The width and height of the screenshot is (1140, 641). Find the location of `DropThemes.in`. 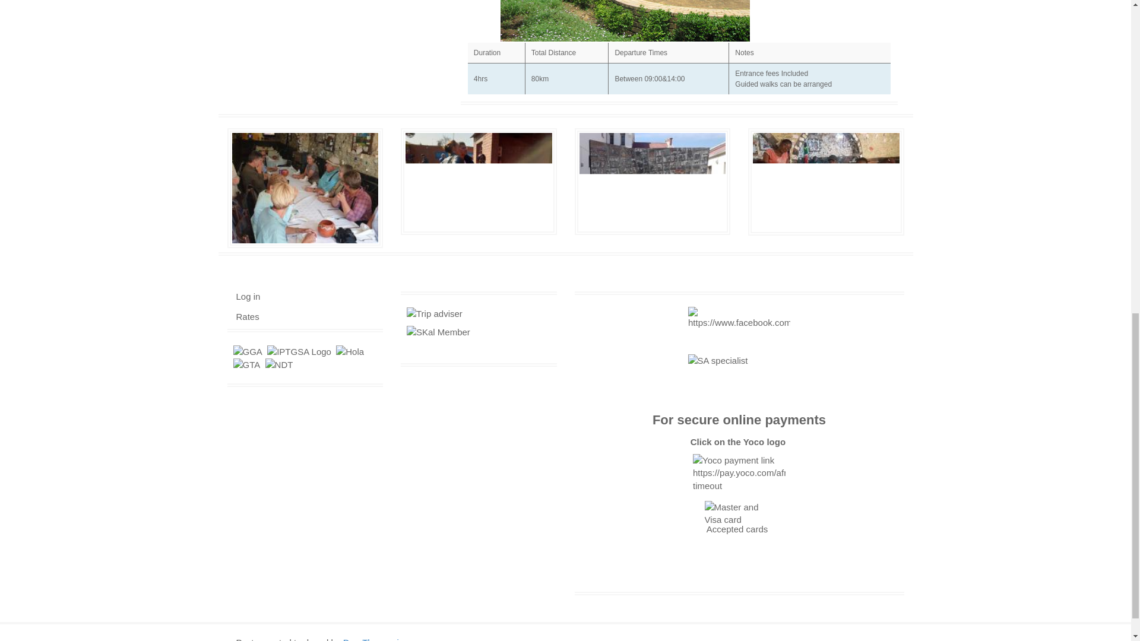

DropThemes.in is located at coordinates (373, 639).